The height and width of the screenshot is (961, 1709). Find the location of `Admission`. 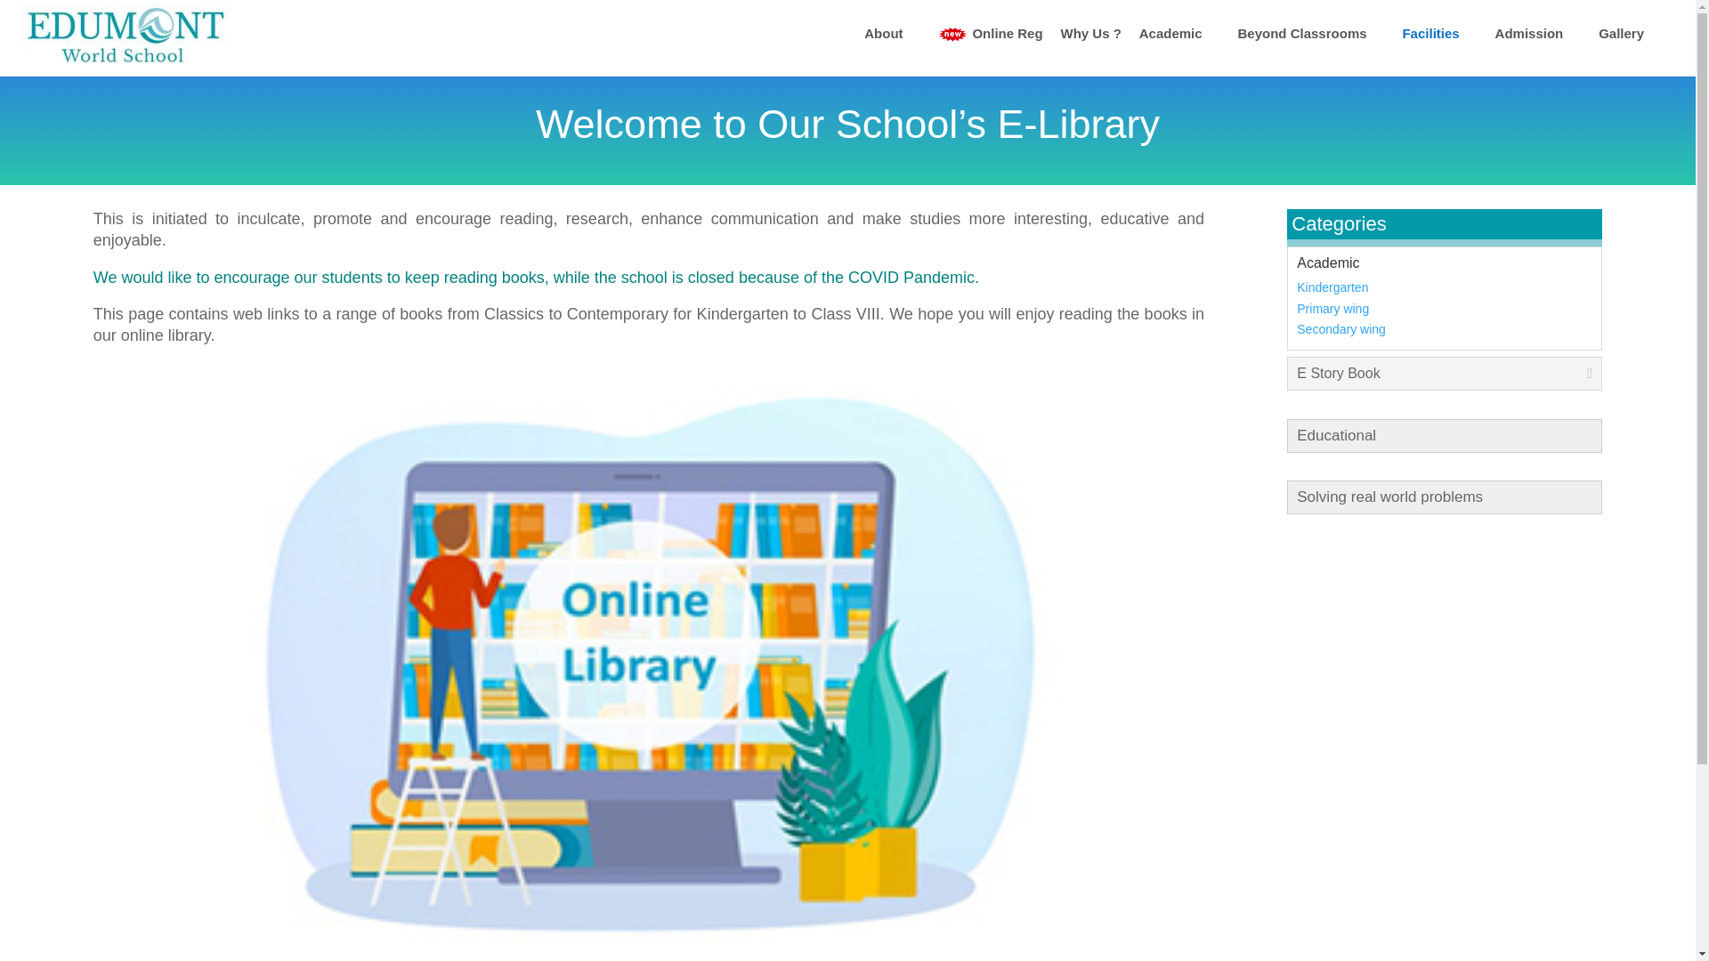

Admission is located at coordinates (1538, 34).